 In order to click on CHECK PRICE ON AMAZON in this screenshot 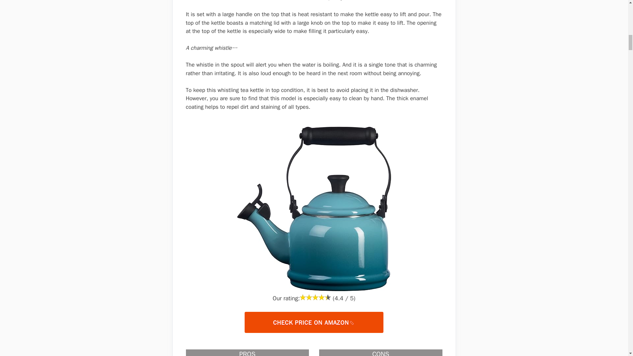, I will do `click(314, 322)`.